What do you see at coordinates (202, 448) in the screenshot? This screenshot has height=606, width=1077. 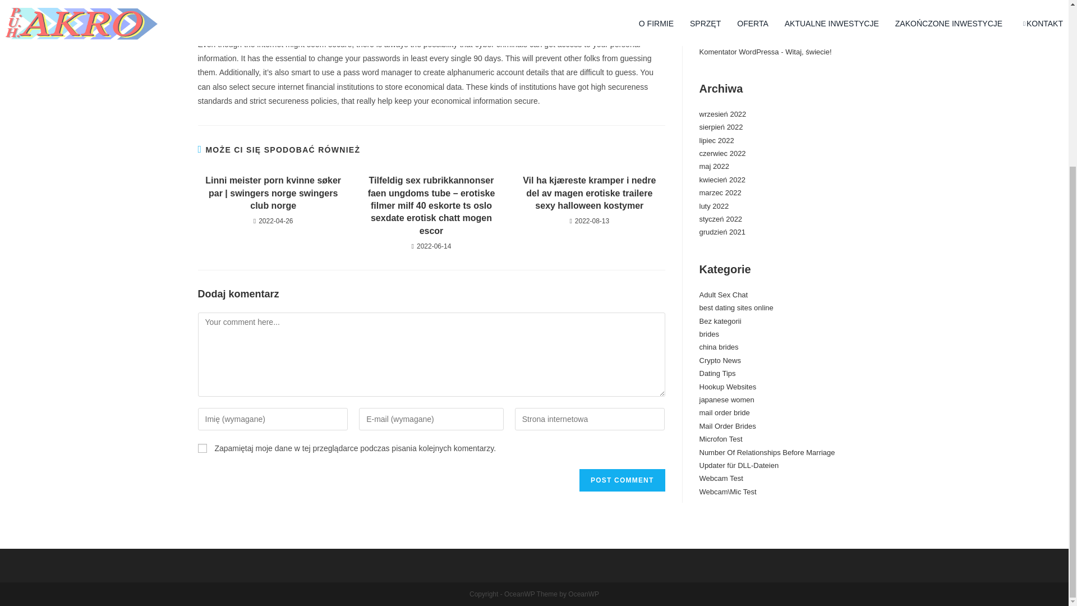 I see `yes` at bounding box center [202, 448].